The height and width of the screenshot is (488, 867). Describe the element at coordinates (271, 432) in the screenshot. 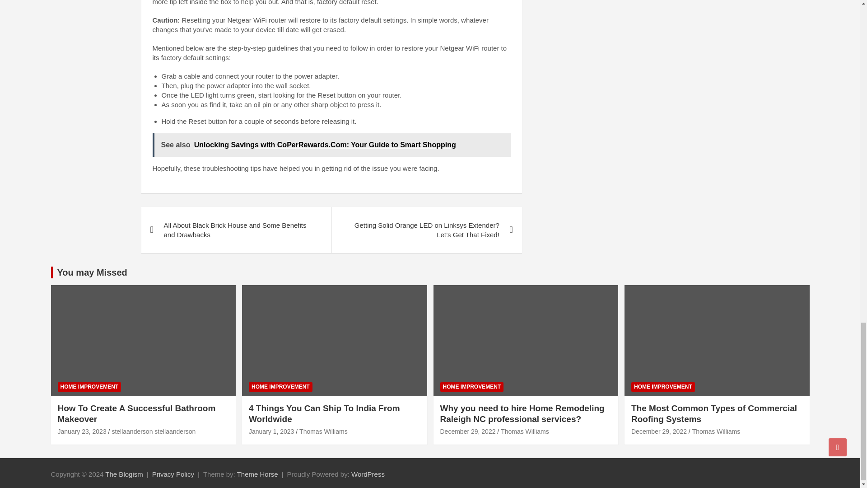

I see `4 Things You Can Ship To India From Worldwide` at that location.